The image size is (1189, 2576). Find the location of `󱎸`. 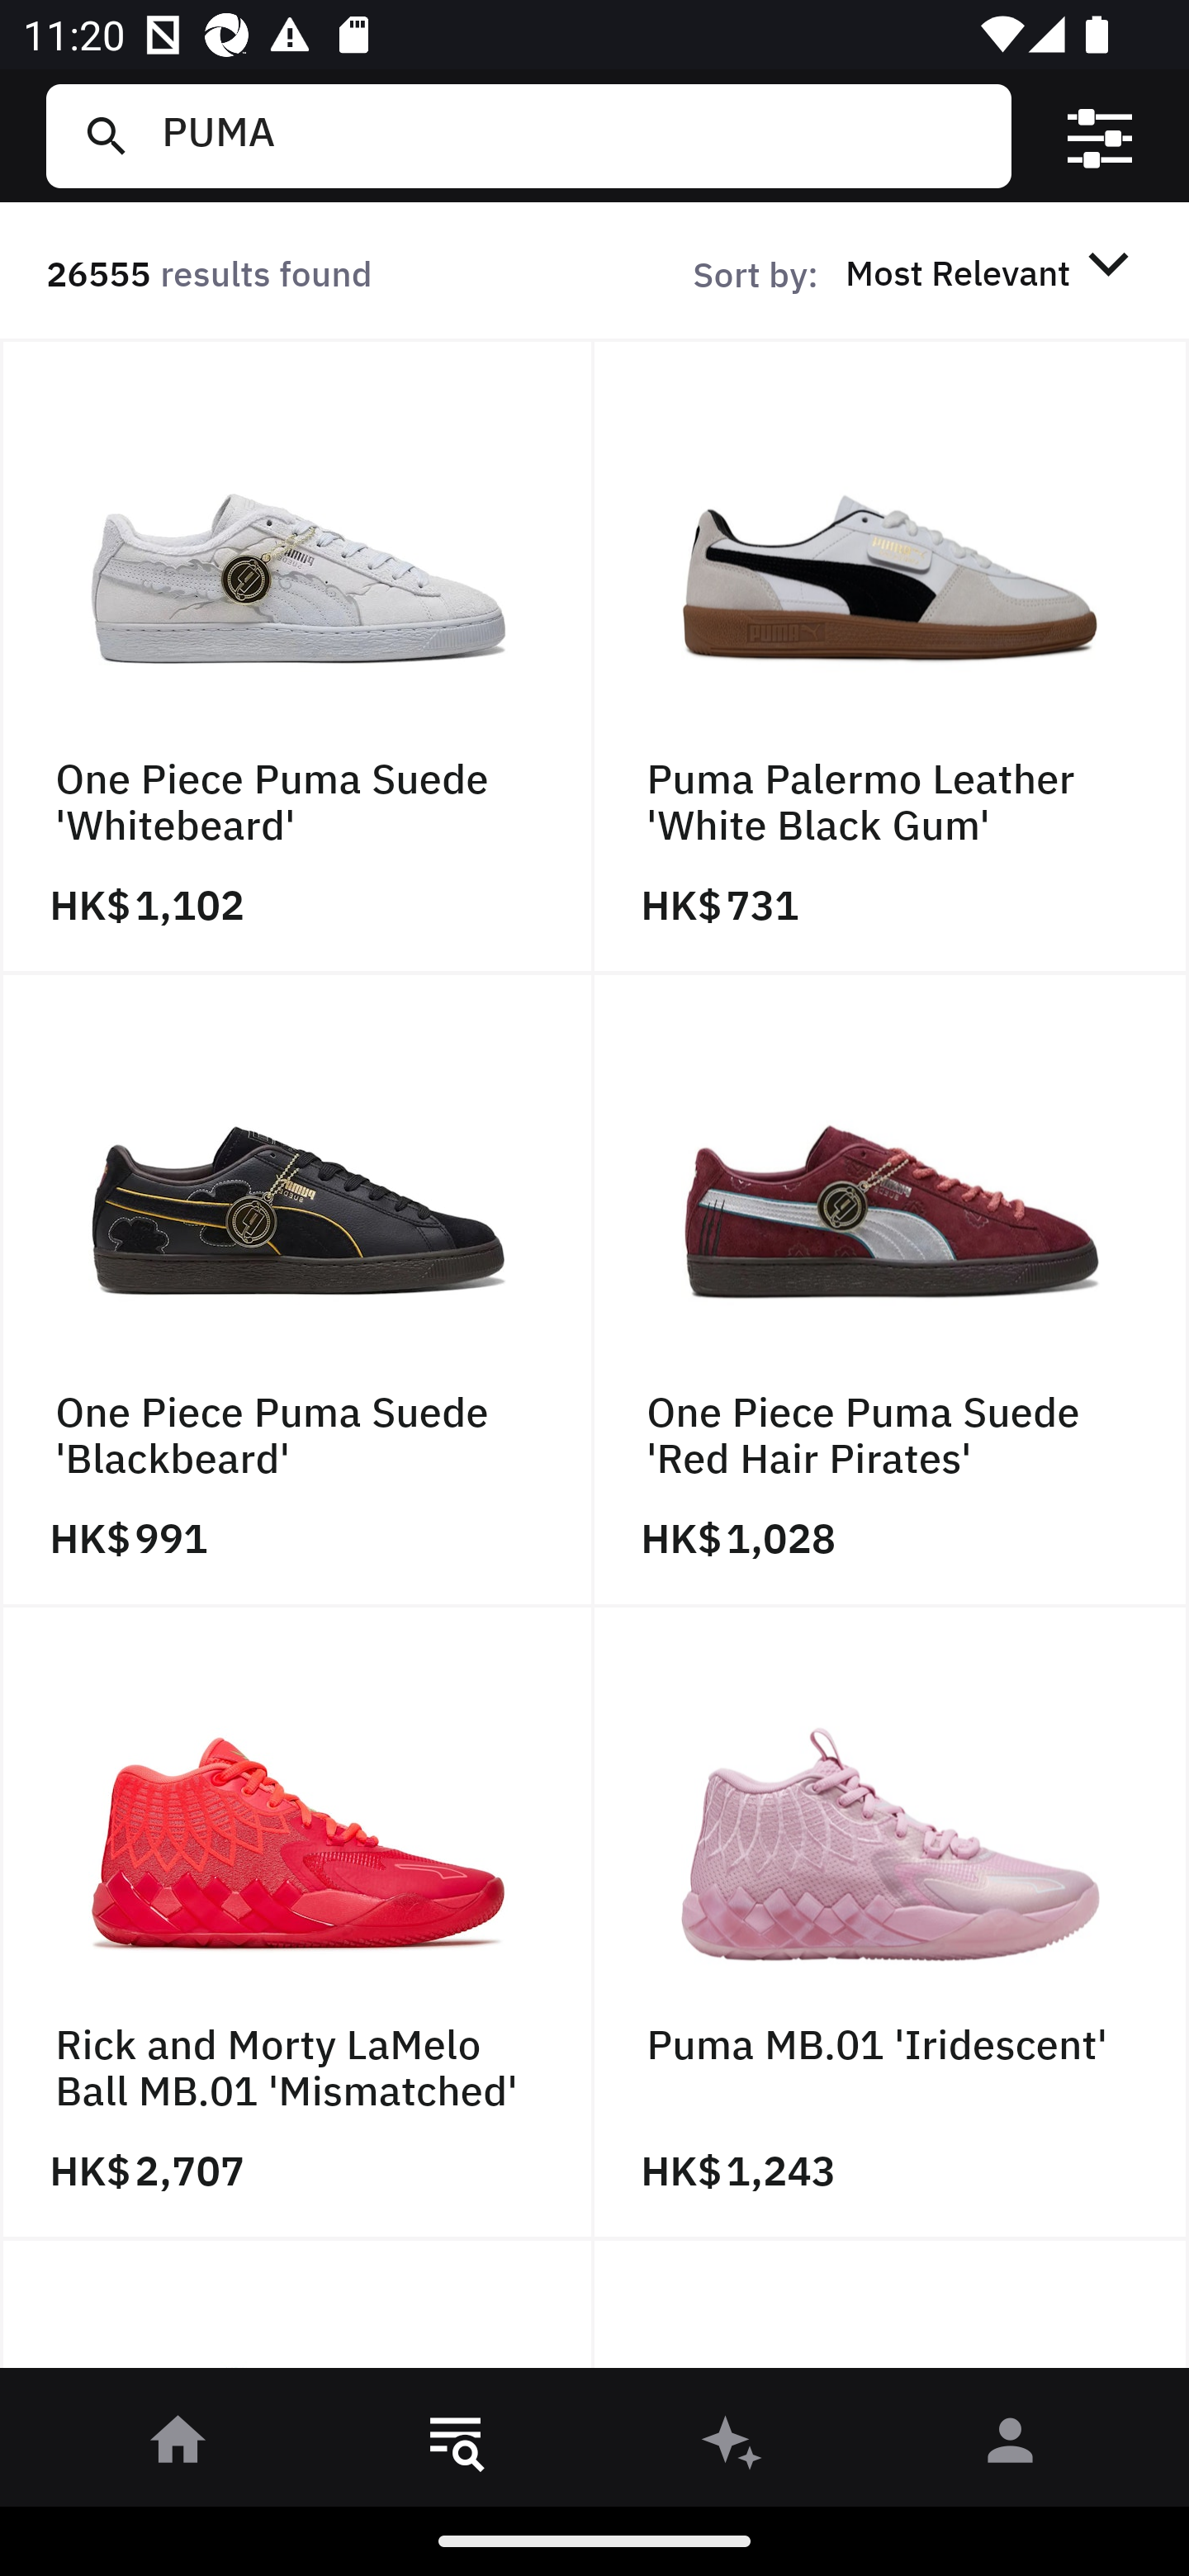

󱎸 is located at coordinates (456, 2446).